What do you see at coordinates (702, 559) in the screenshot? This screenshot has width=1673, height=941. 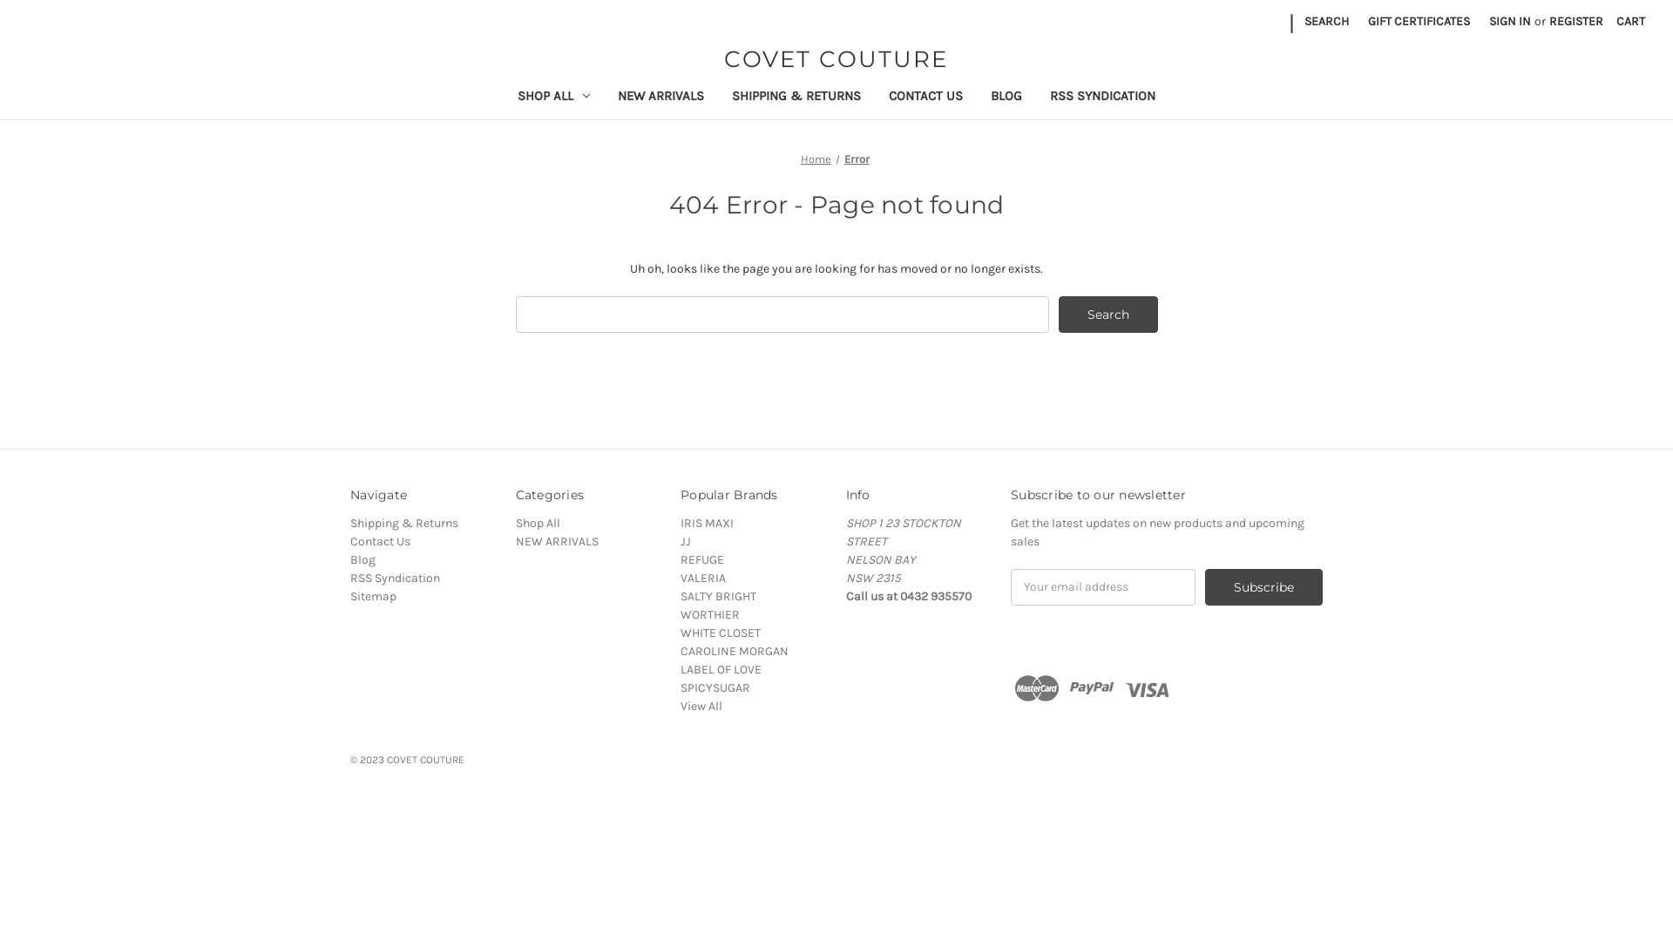 I see `REFUGE` at bounding box center [702, 559].